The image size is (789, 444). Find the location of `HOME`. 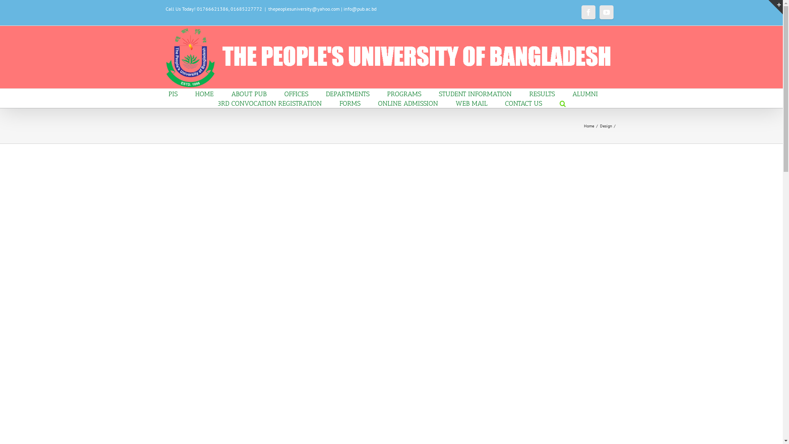

HOME is located at coordinates (205, 94).